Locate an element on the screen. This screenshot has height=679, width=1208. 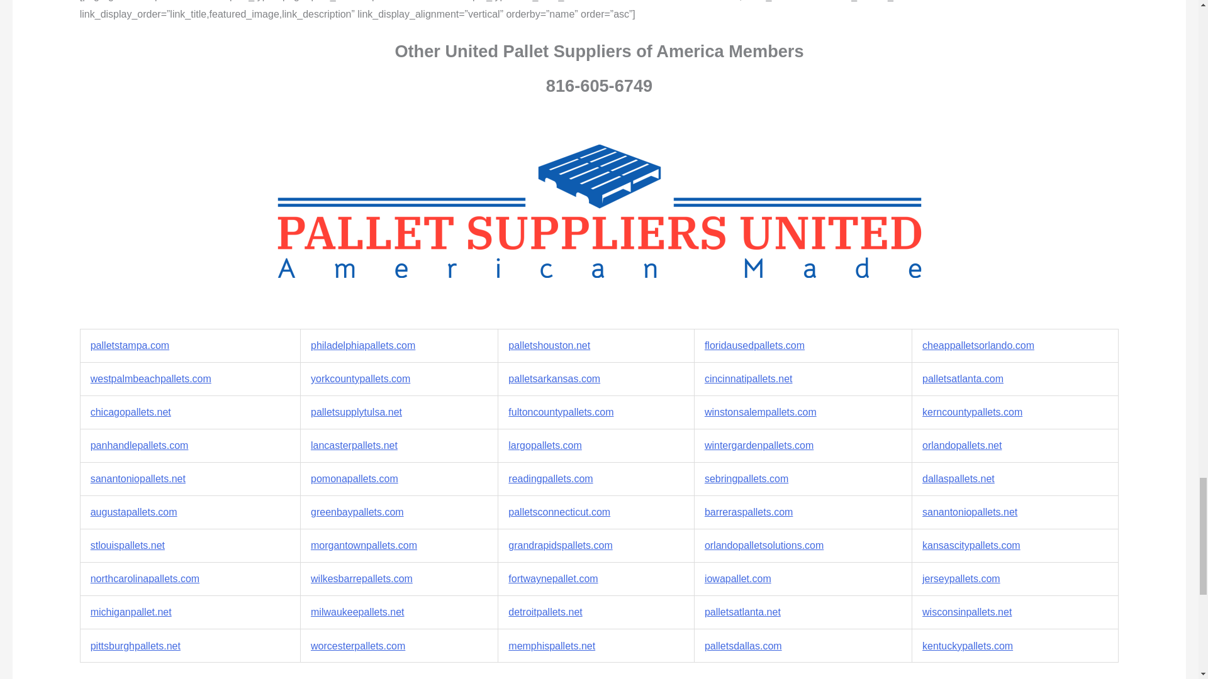
wintergardenpallets.com is located at coordinates (759, 445).